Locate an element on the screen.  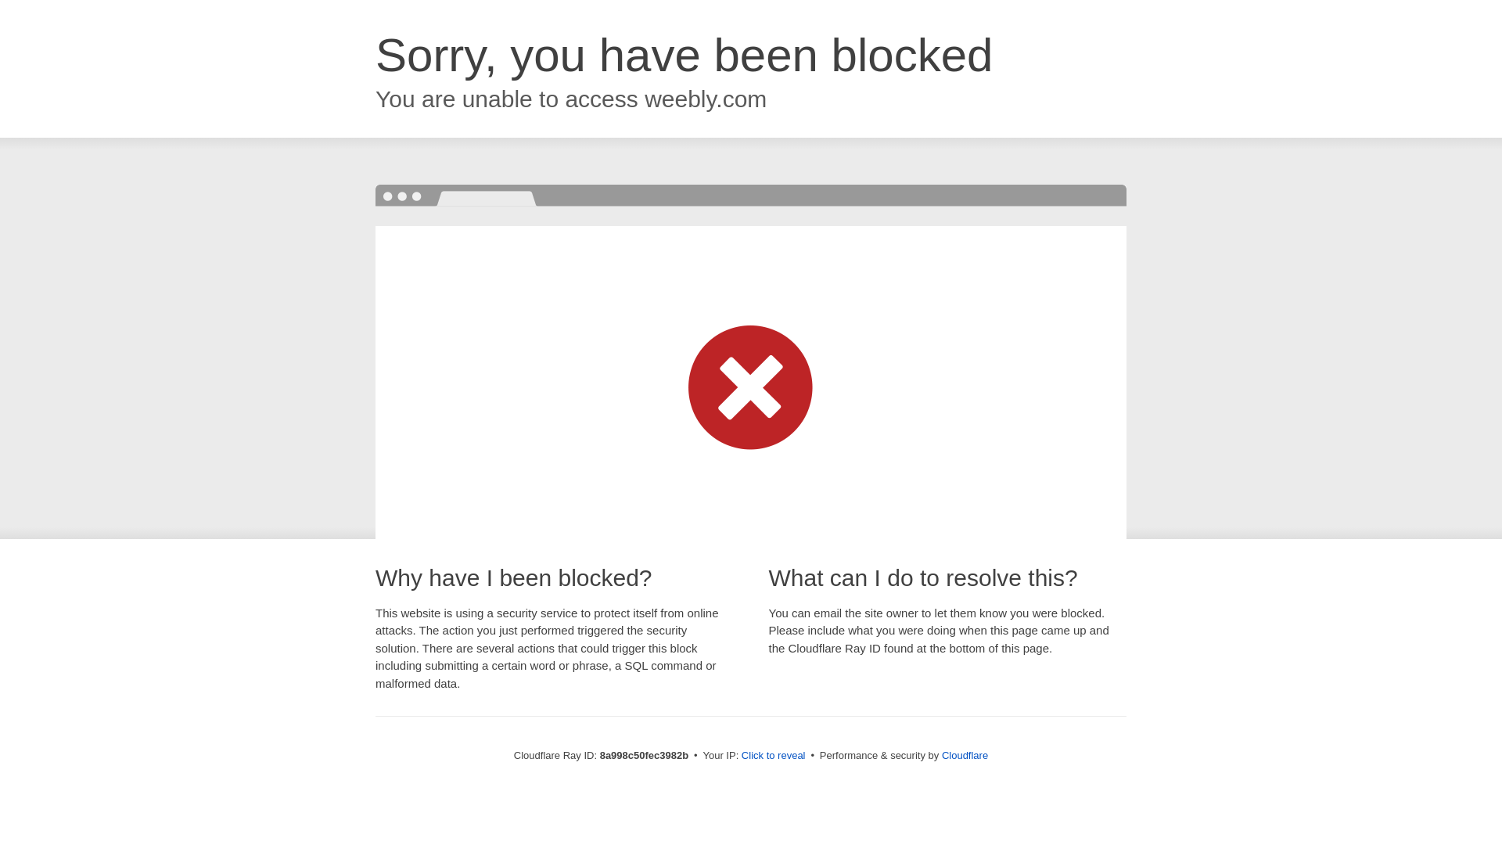
Cloudflare is located at coordinates (965, 755).